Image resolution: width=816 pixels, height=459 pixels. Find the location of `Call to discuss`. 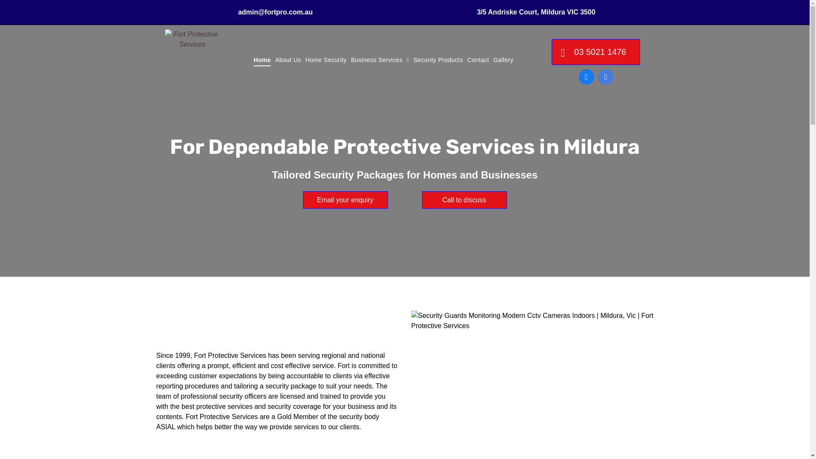

Call to discuss is located at coordinates (464, 200).